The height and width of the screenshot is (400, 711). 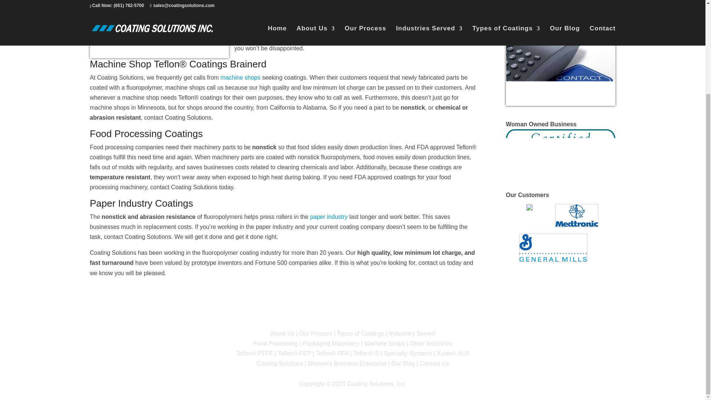 I want to click on Our Process, so click(x=316, y=333).